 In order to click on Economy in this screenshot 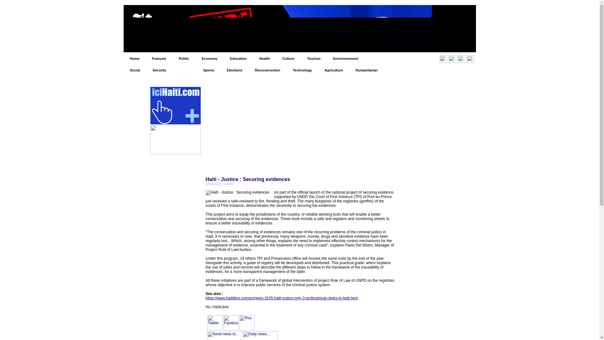, I will do `click(209, 59)`.